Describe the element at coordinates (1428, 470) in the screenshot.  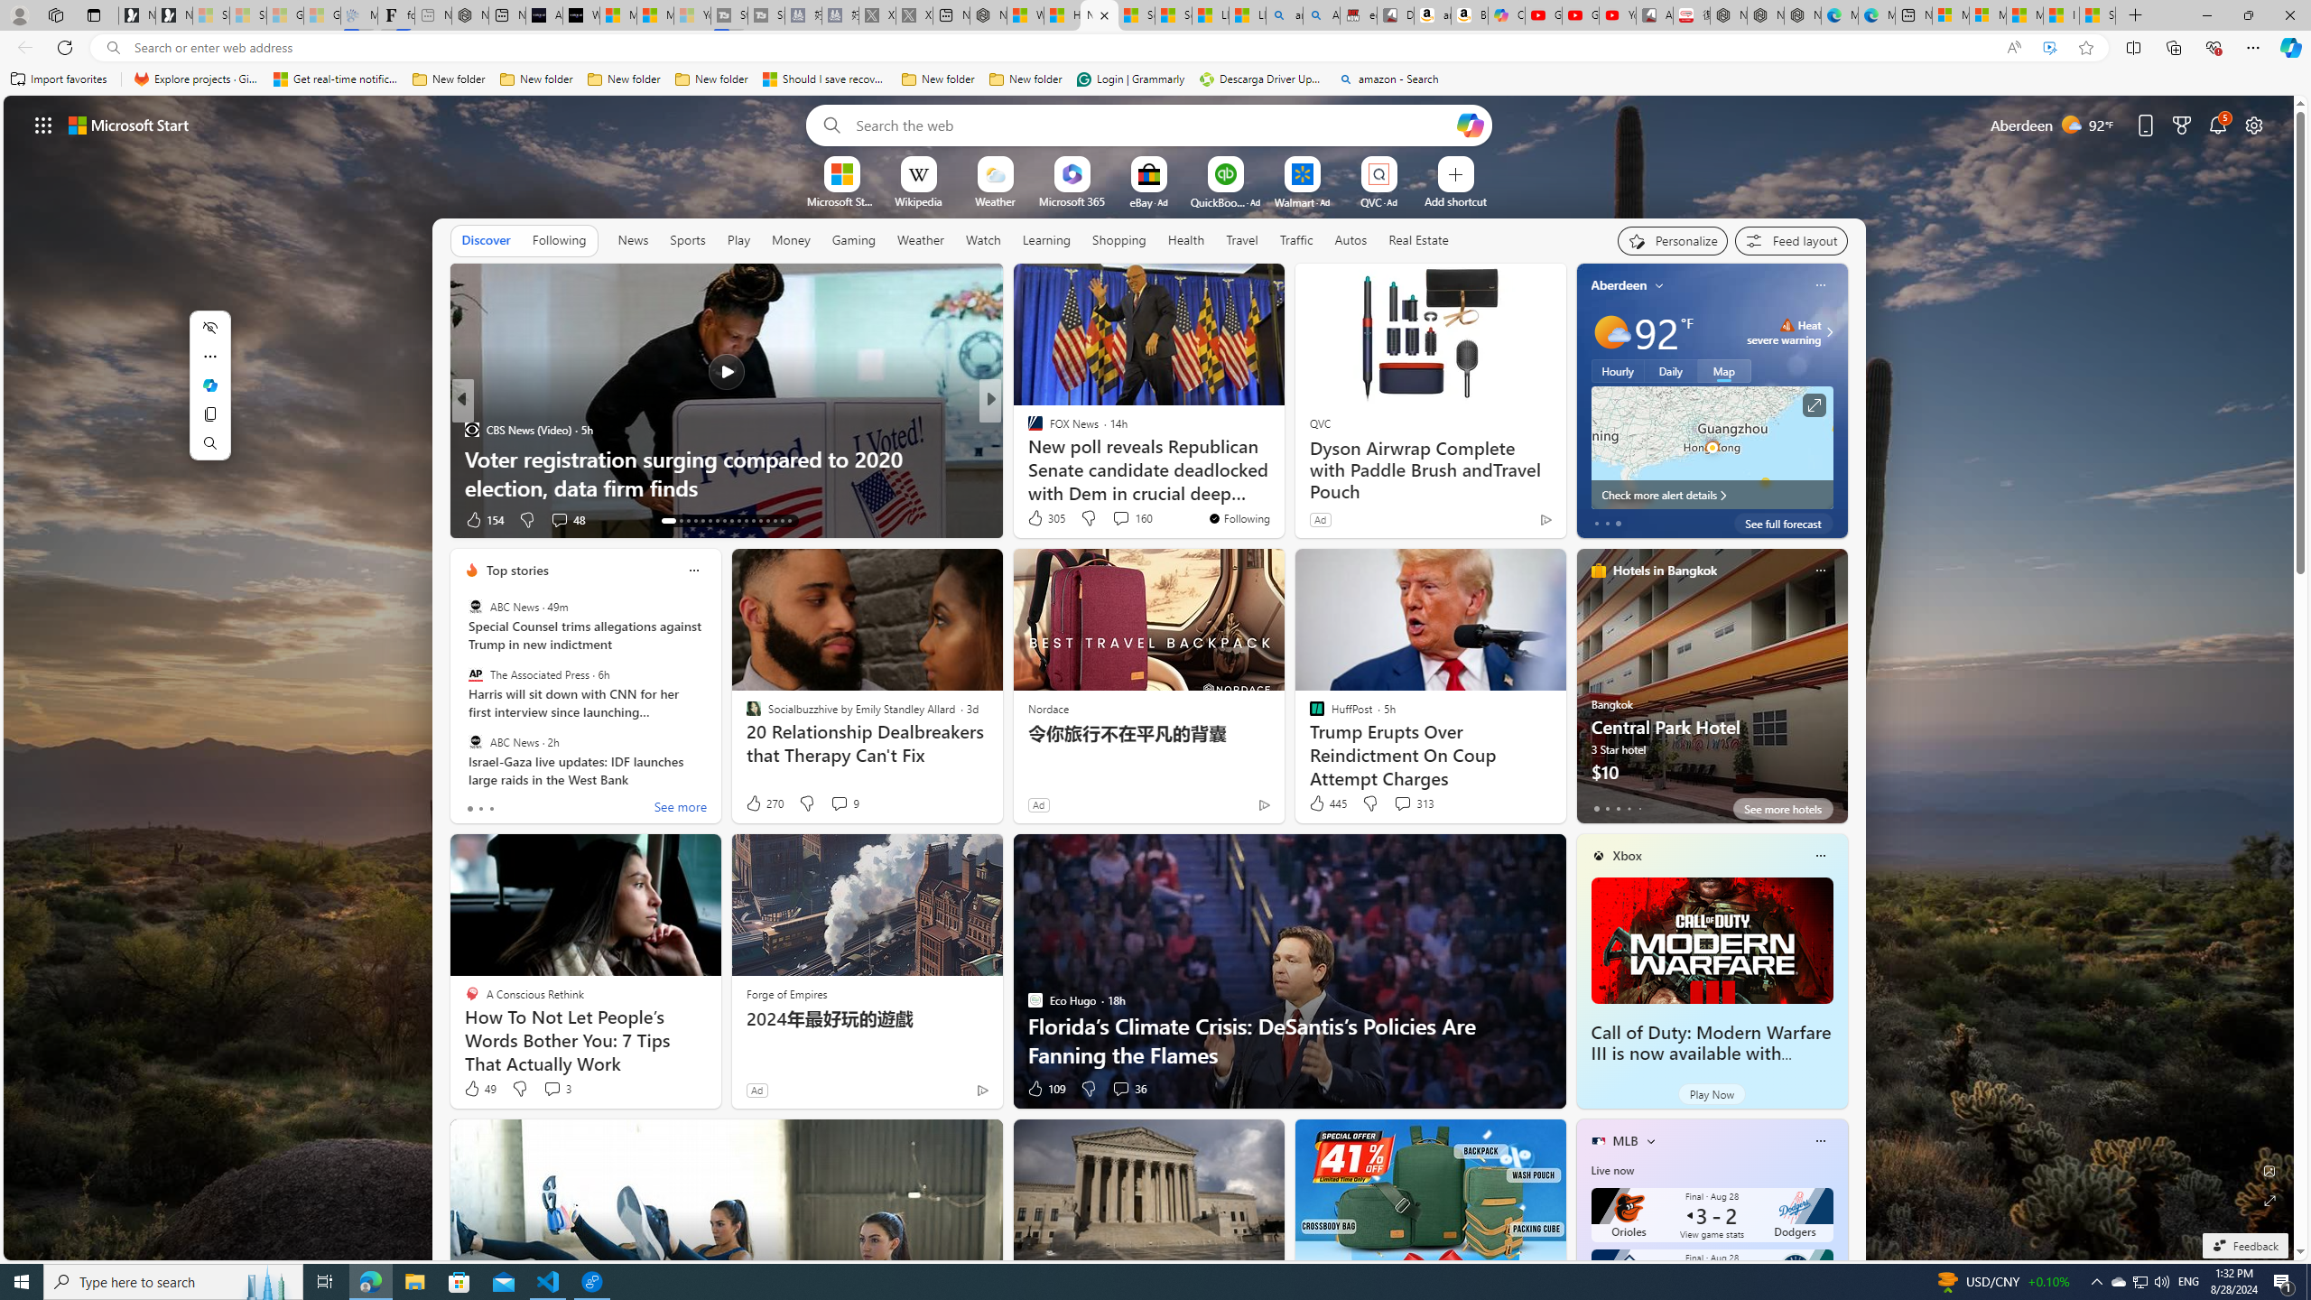
I see `Dyson Airwrap Complete with Paddle Brush andTravel Pouch` at that location.